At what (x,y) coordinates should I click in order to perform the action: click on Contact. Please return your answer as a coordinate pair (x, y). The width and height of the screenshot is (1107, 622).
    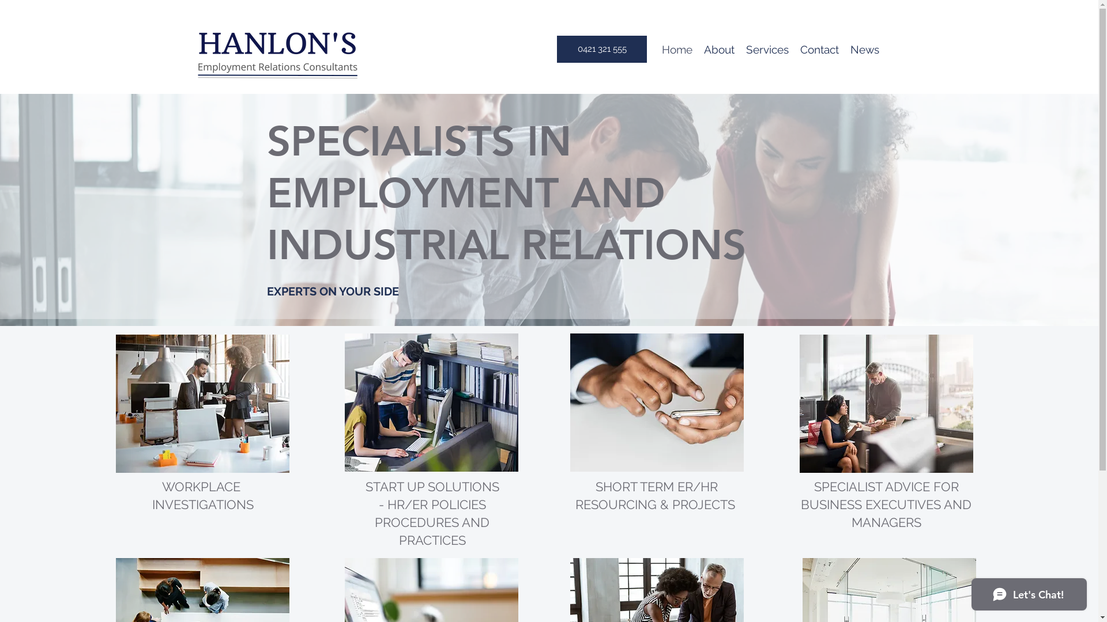
    Looking at the image, I should click on (820, 50).